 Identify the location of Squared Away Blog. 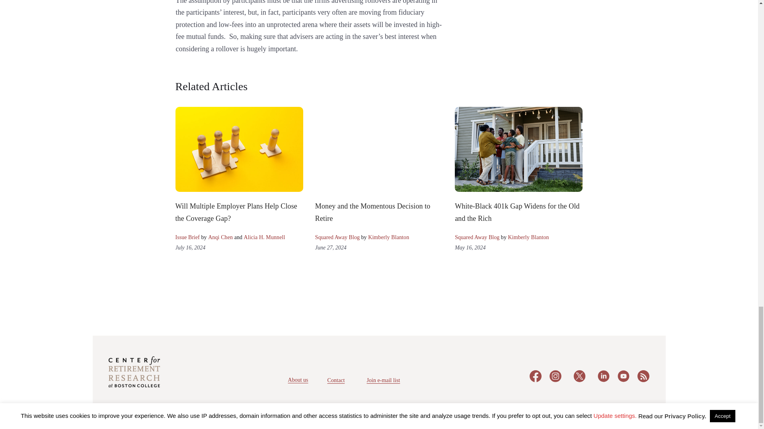
(337, 237).